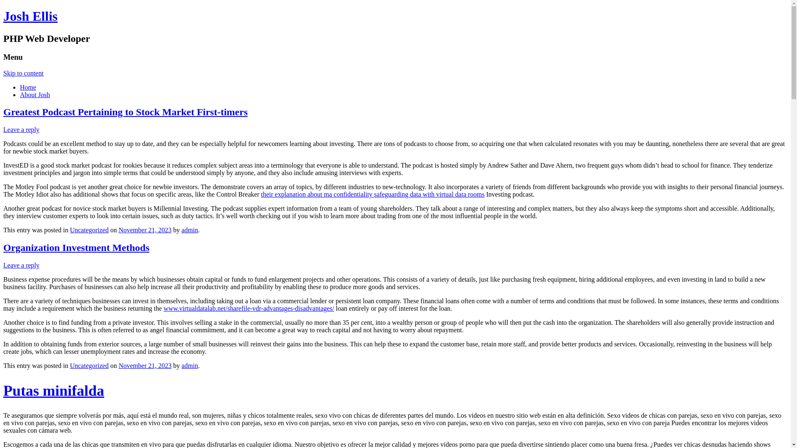 This screenshot has height=448, width=797. What do you see at coordinates (22, 129) in the screenshot?
I see `Leave a reply` at bounding box center [22, 129].